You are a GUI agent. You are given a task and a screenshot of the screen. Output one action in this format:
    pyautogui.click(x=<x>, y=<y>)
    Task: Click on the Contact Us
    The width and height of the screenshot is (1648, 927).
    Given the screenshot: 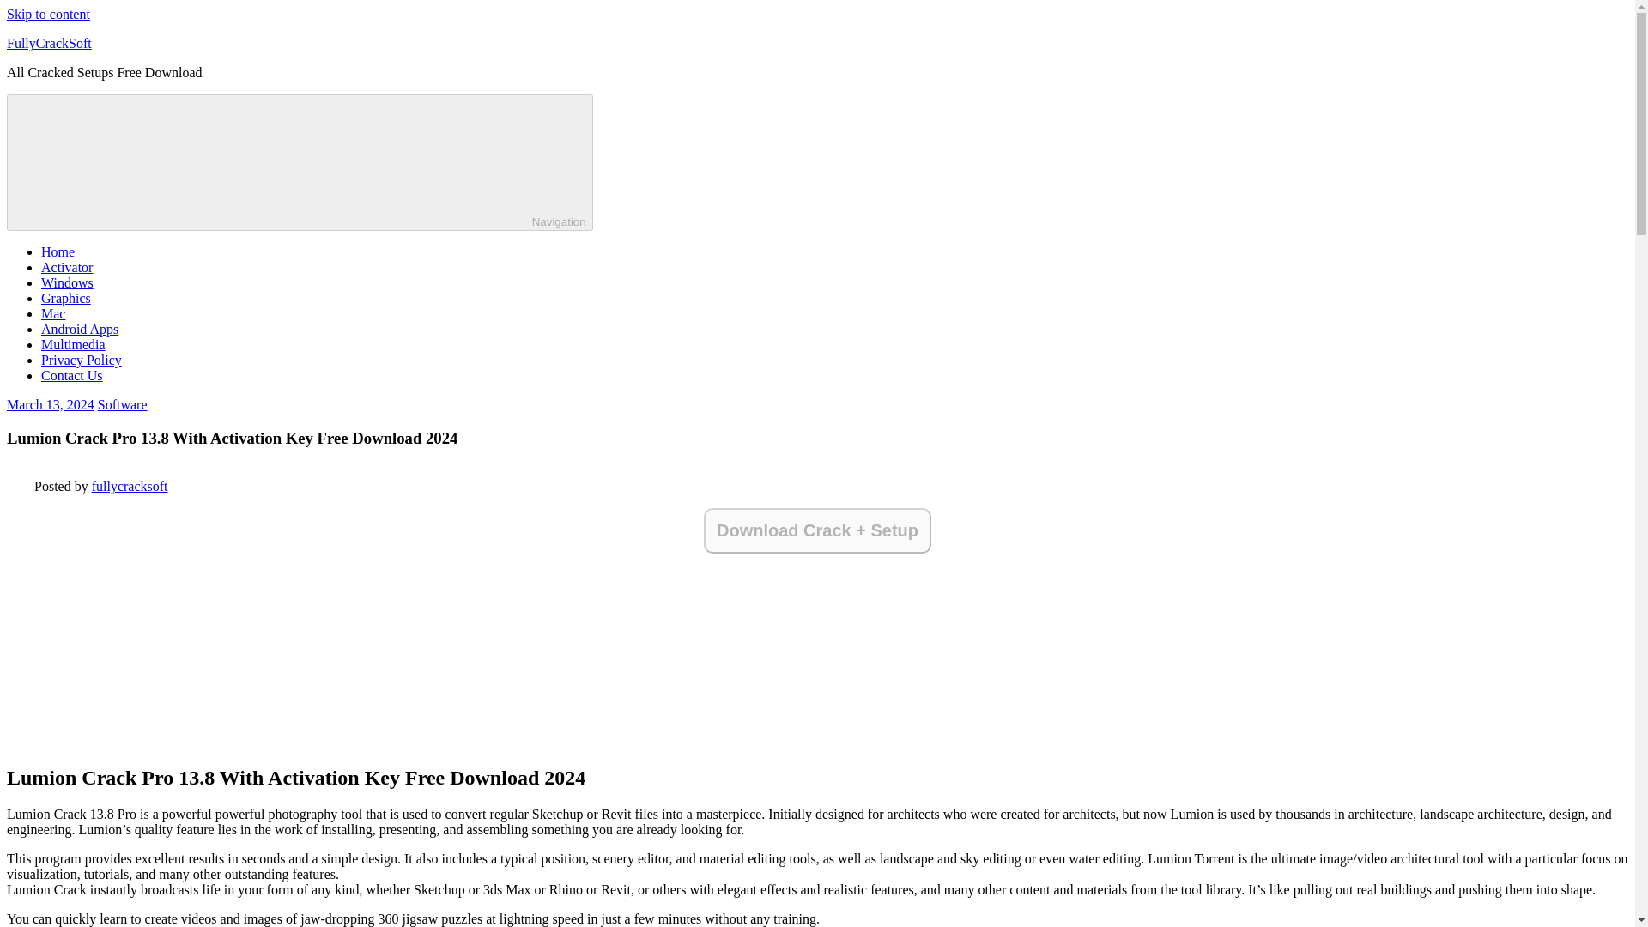 What is the action you would take?
    pyautogui.click(x=72, y=375)
    